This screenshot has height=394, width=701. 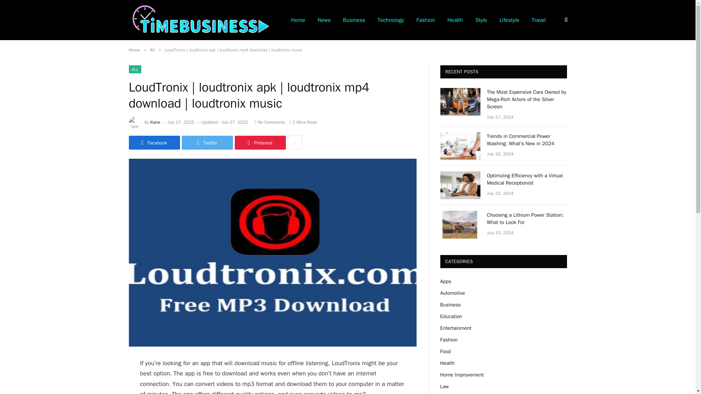 What do you see at coordinates (200, 20) in the screenshot?
I see `Timebusiness.info` at bounding box center [200, 20].